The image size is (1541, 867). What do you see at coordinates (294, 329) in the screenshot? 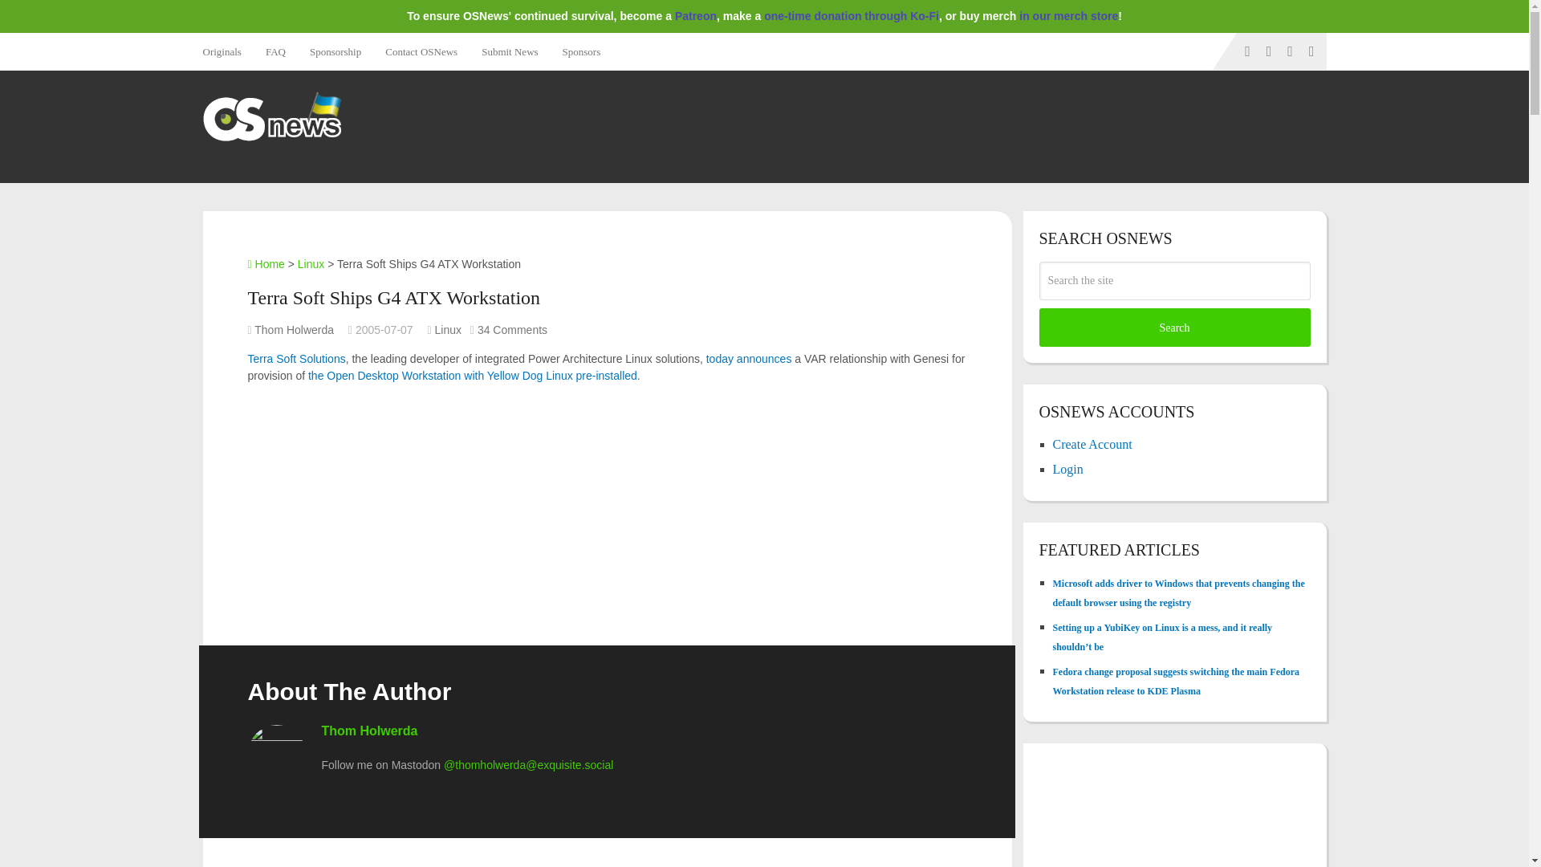
I see `Posts by Thom Holwerda` at bounding box center [294, 329].